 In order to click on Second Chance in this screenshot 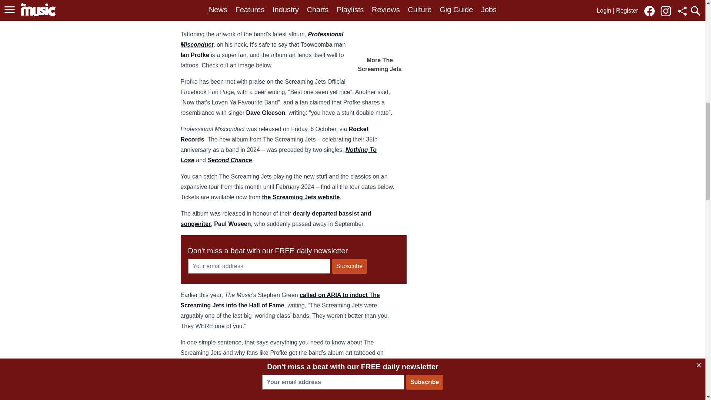, I will do `click(230, 160)`.